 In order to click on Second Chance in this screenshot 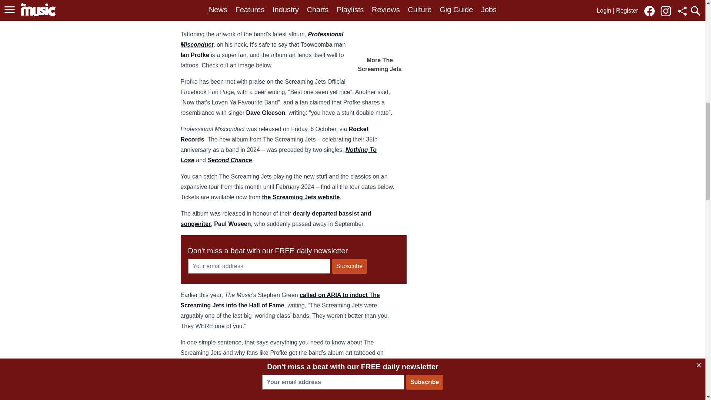, I will do `click(230, 160)`.